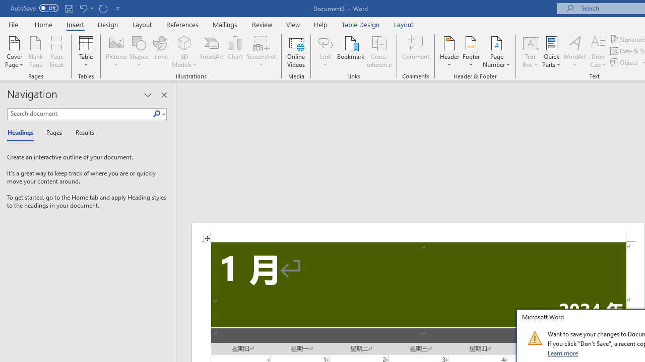  I want to click on Link, so click(325, 51).